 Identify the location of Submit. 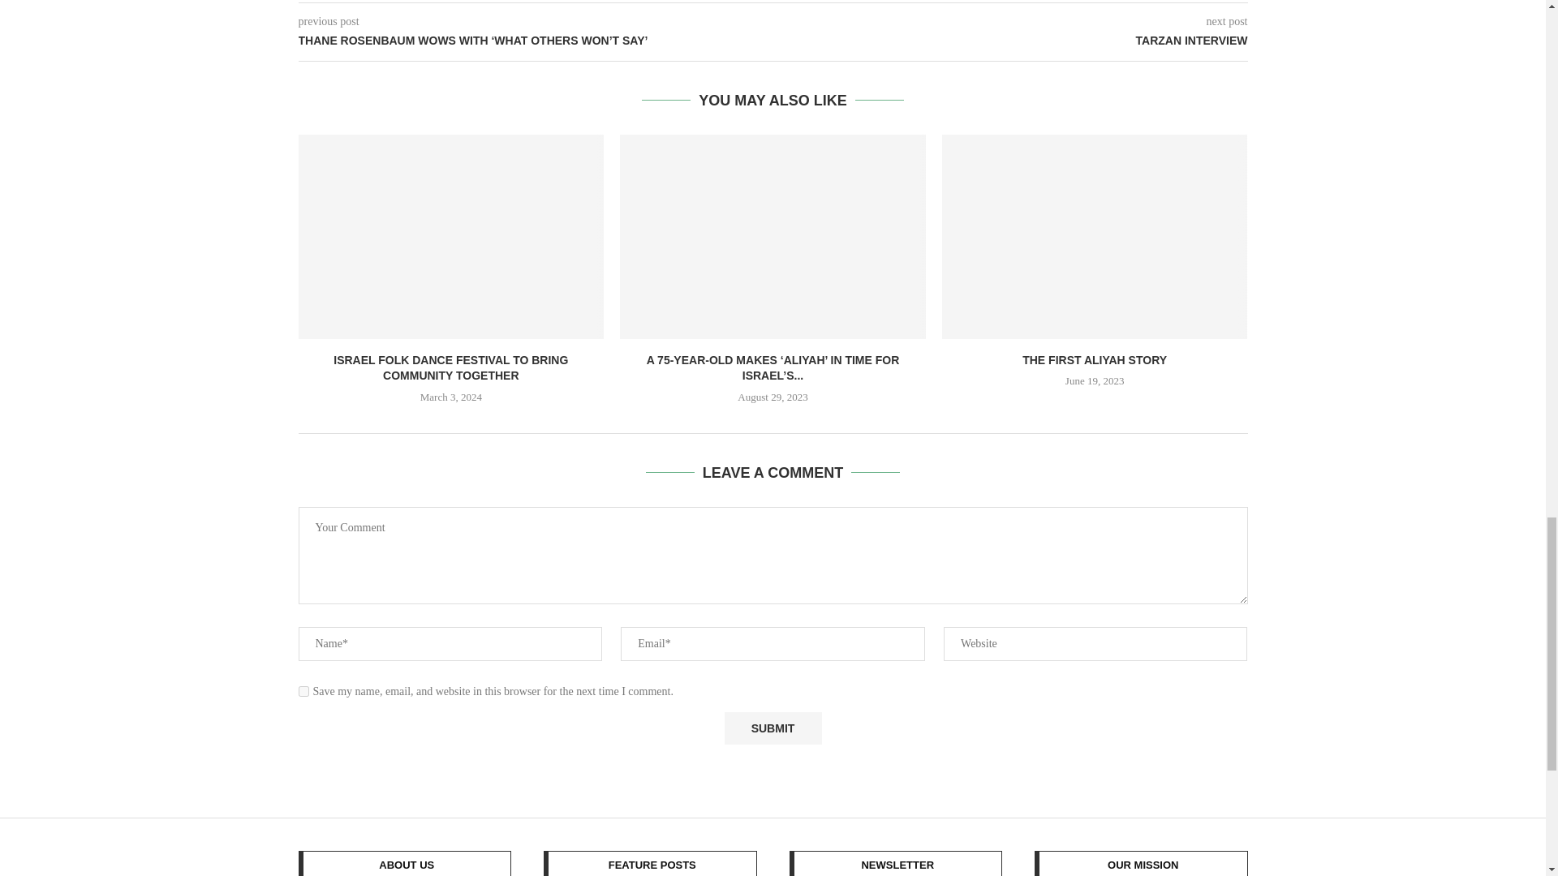
(773, 728).